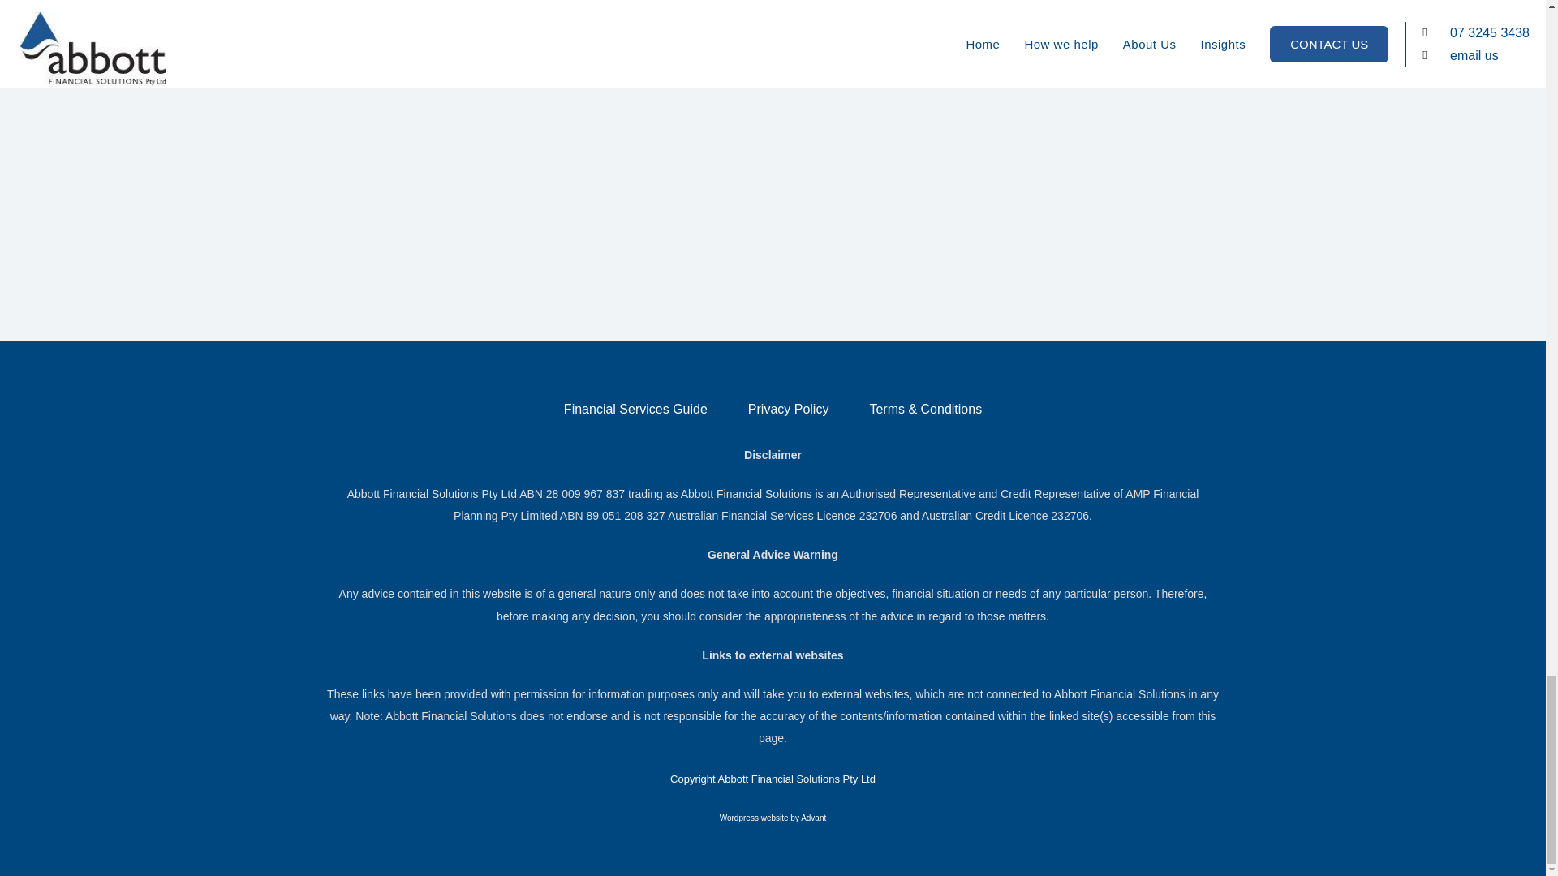 Image resolution: width=1558 pixels, height=876 pixels. I want to click on Financial Services Guide, so click(636, 409).